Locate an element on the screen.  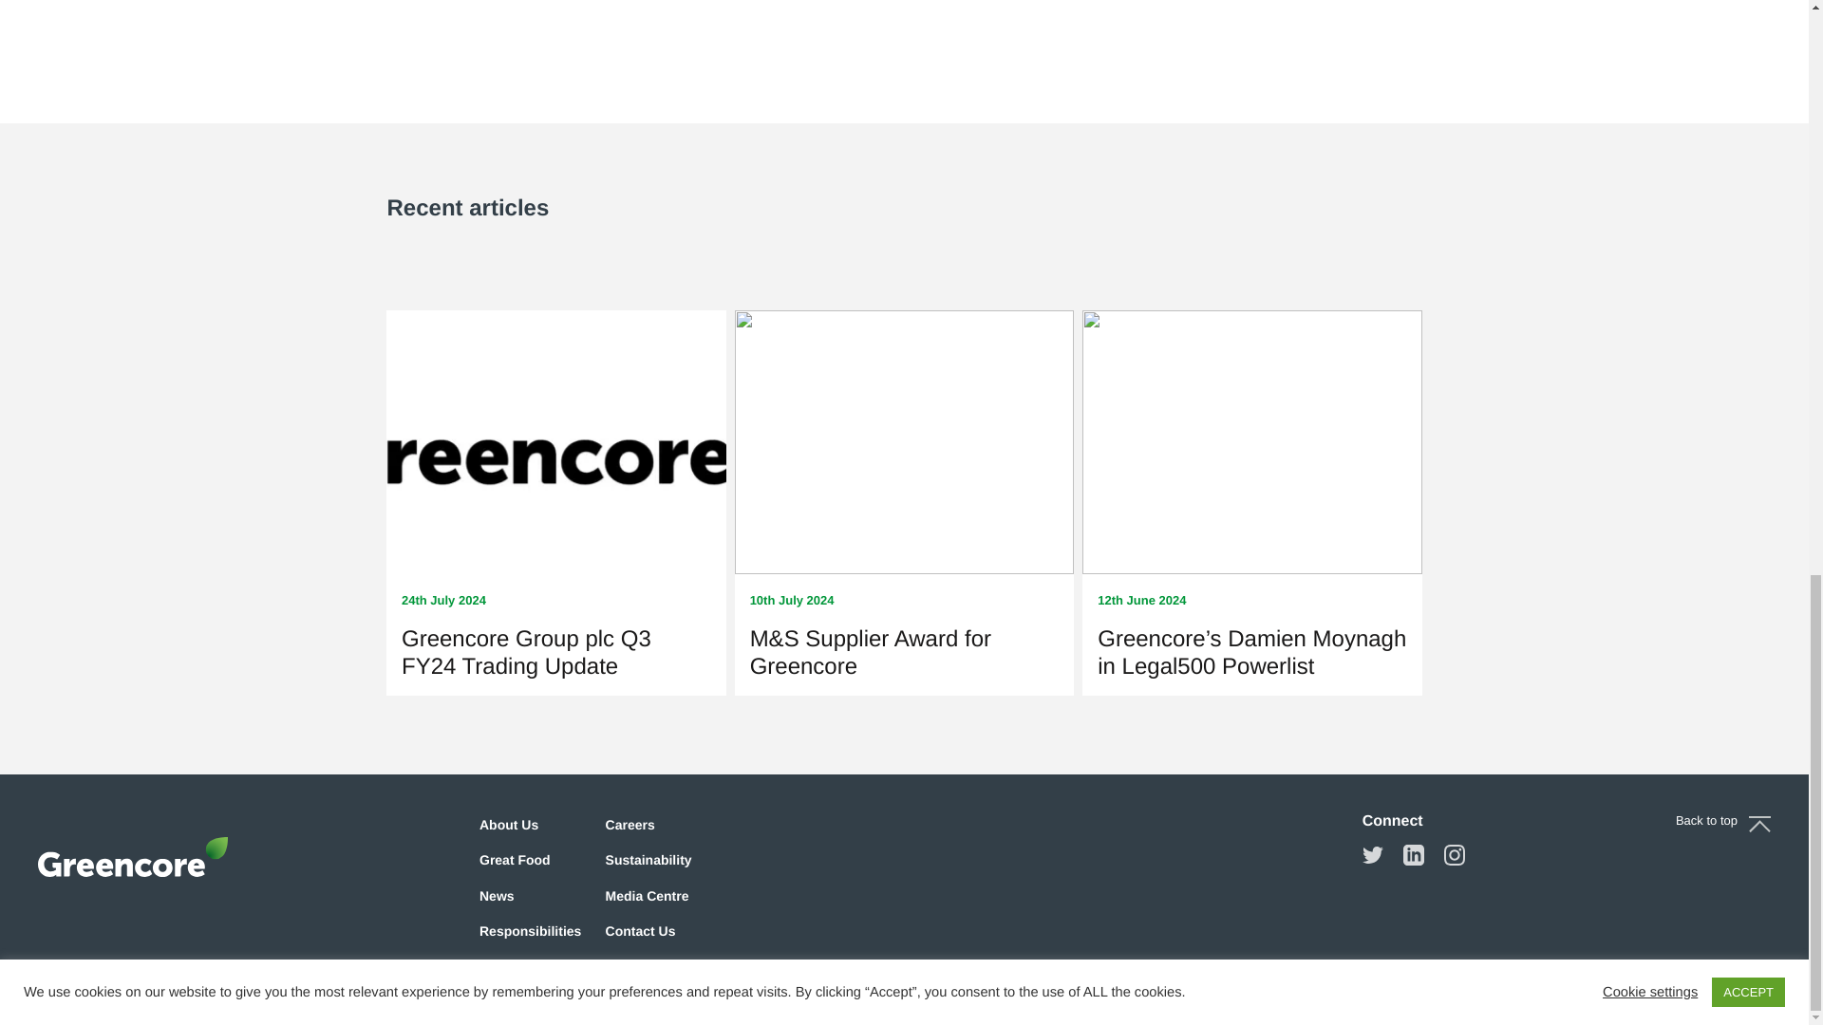
Return to Greencore homepage is located at coordinates (133, 856).